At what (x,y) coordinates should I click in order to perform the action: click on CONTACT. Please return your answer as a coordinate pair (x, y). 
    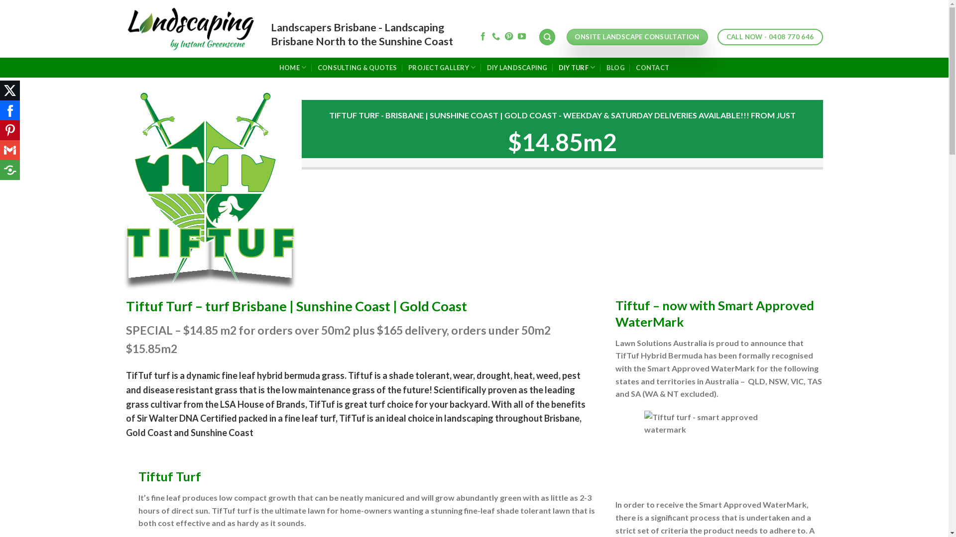
    Looking at the image, I should click on (652, 68).